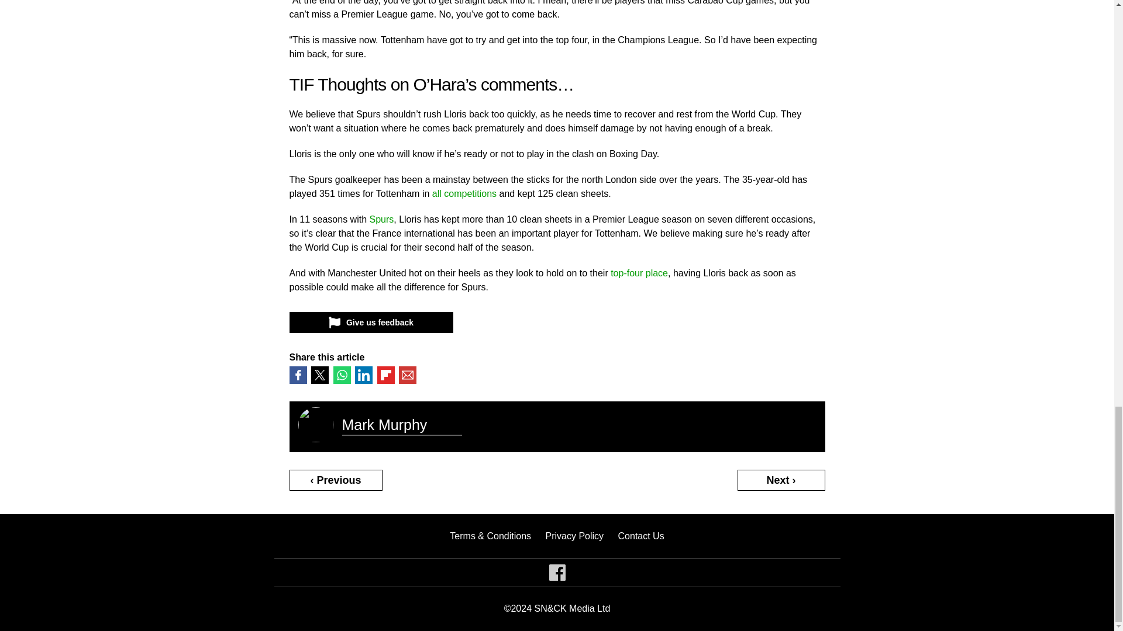 The height and width of the screenshot is (631, 1123). What do you see at coordinates (464, 193) in the screenshot?
I see `all competitions` at bounding box center [464, 193].